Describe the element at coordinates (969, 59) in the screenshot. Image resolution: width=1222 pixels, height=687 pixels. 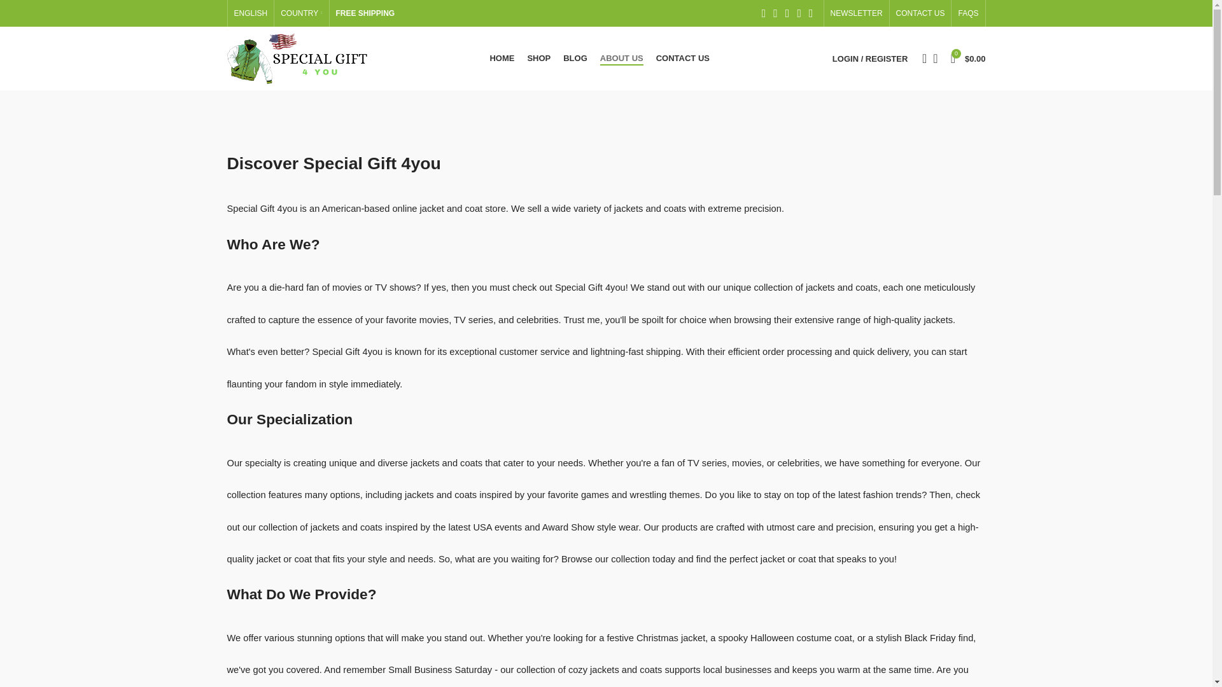
I see `Shopping cart` at that location.